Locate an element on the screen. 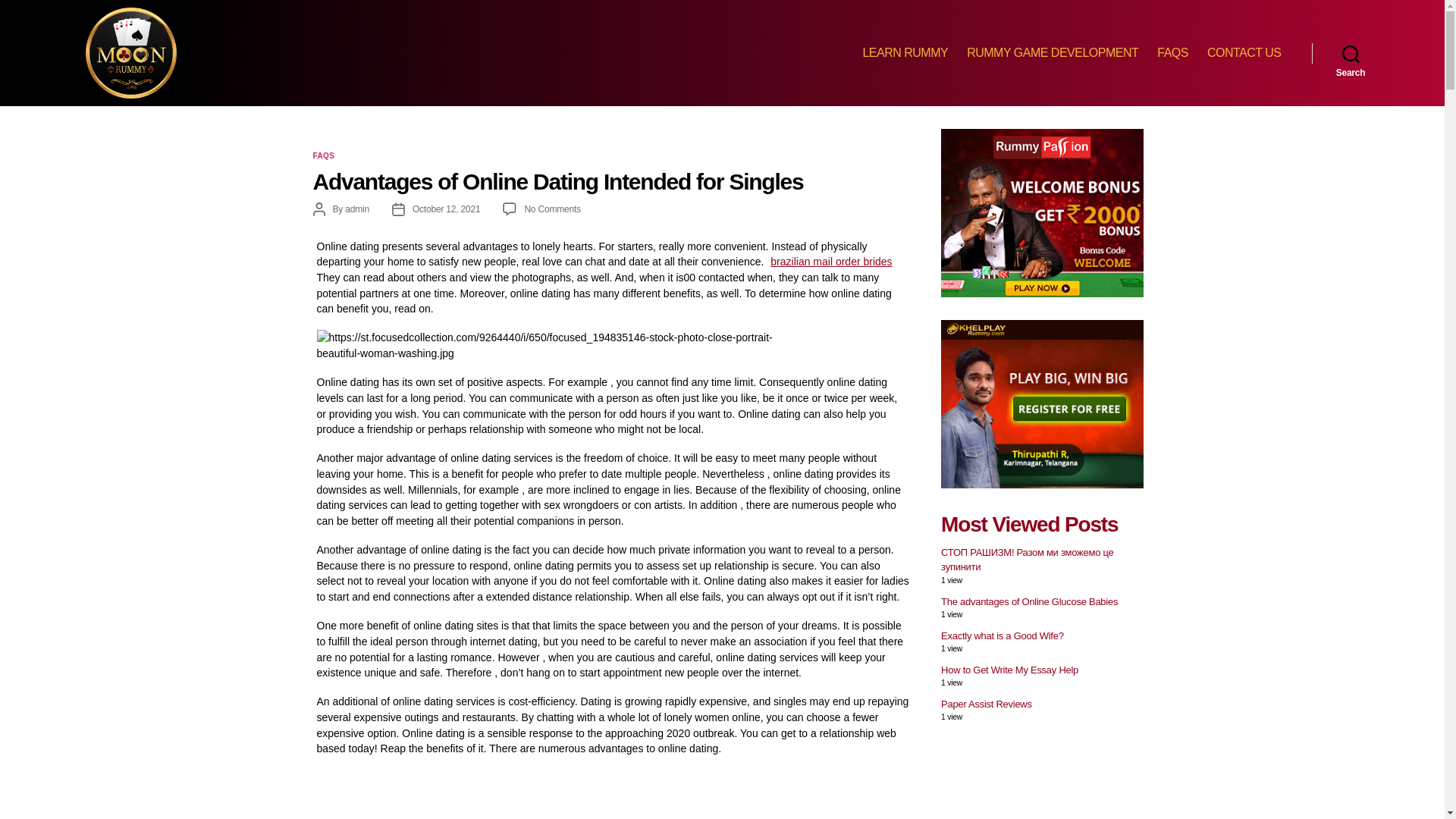 The height and width of the screenshot is (819, 1456). The advantages of Online Glucose Babies is located at coordinates (1029, 602).